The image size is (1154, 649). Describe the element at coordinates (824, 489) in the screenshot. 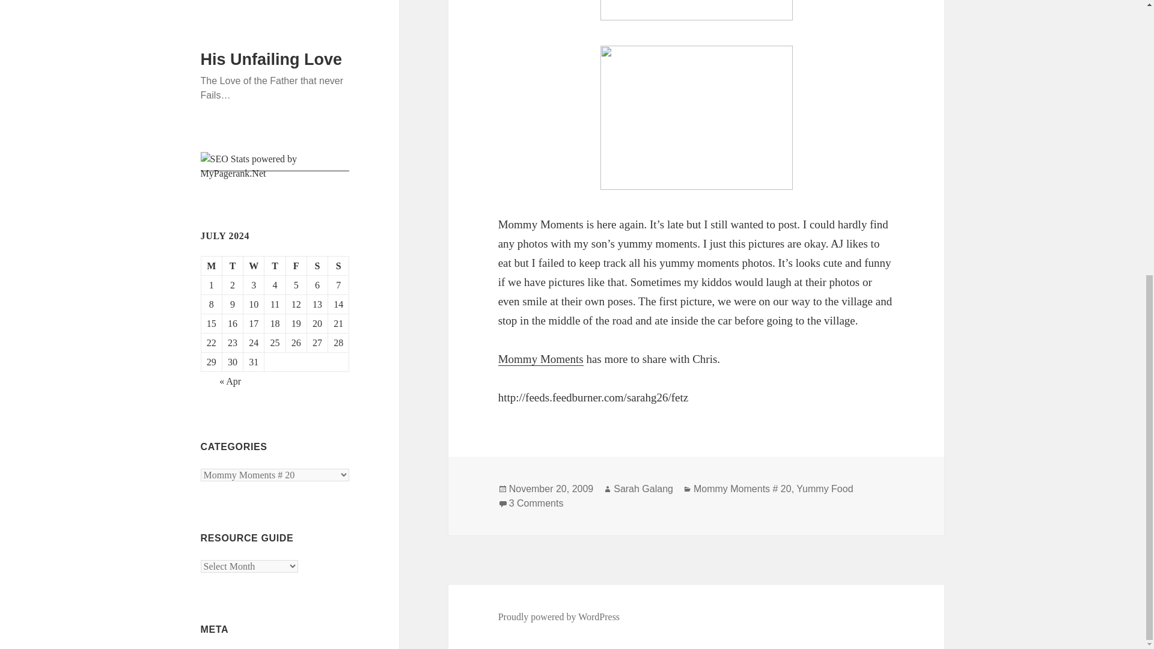

I see `Yummy Food` at that location.